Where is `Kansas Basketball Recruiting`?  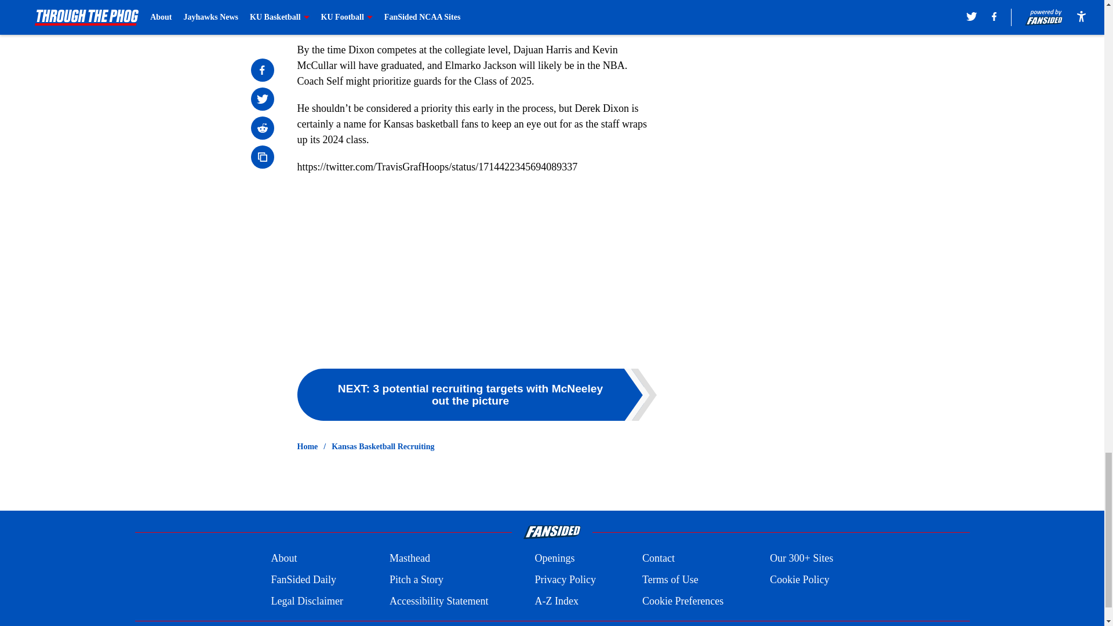 Kansas Basketball Recruiting is located at coordinates (383, 446).